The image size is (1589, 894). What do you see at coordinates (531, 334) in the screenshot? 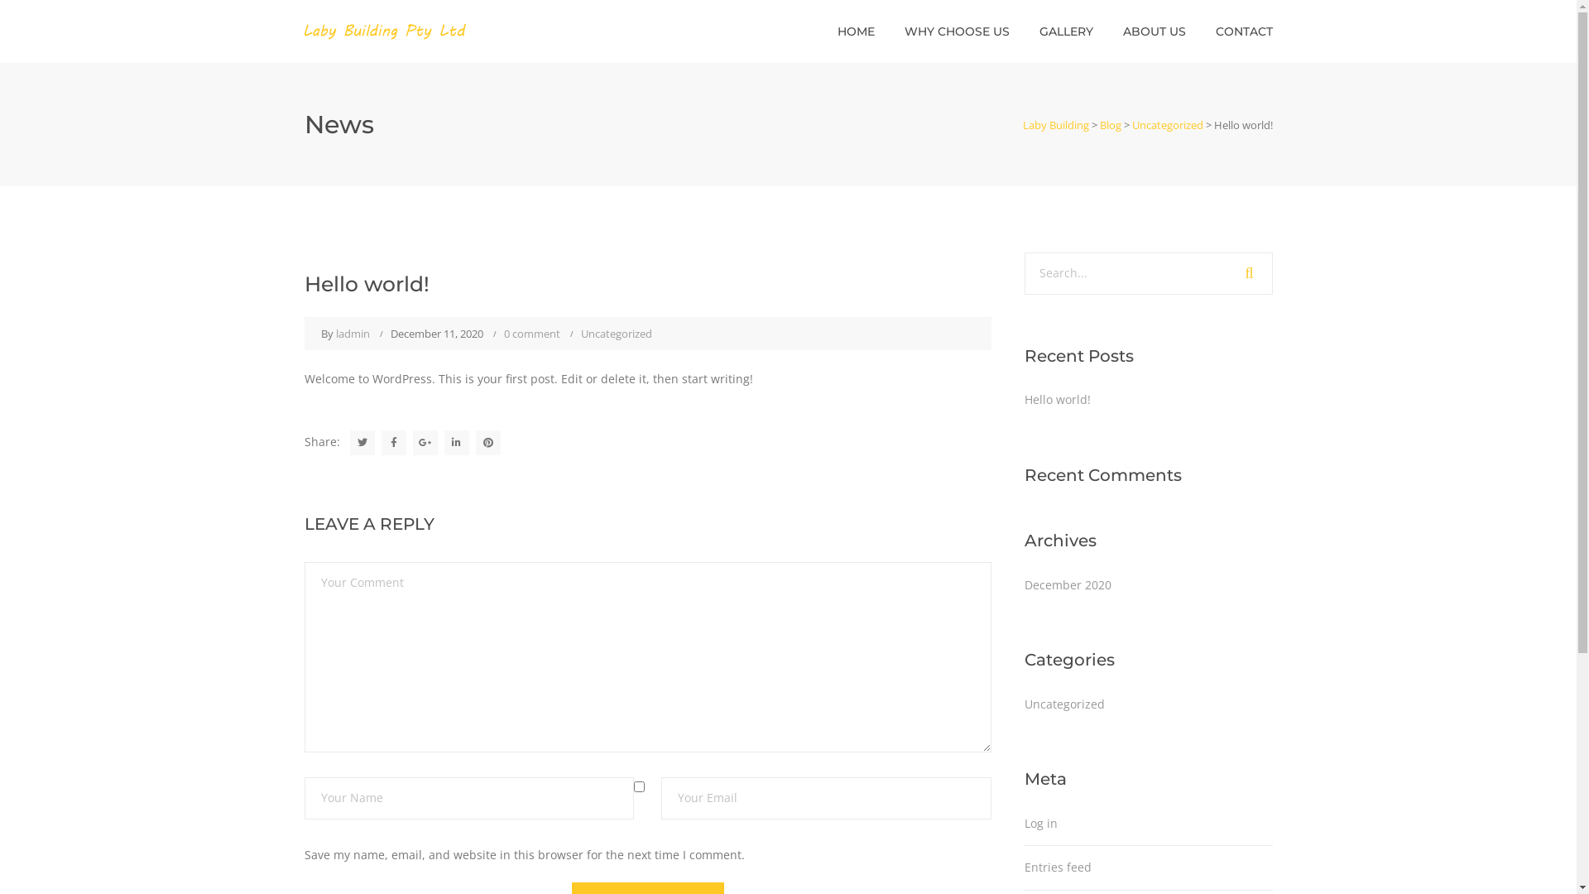
I see `0 comment` at bounding box center [531, 334].